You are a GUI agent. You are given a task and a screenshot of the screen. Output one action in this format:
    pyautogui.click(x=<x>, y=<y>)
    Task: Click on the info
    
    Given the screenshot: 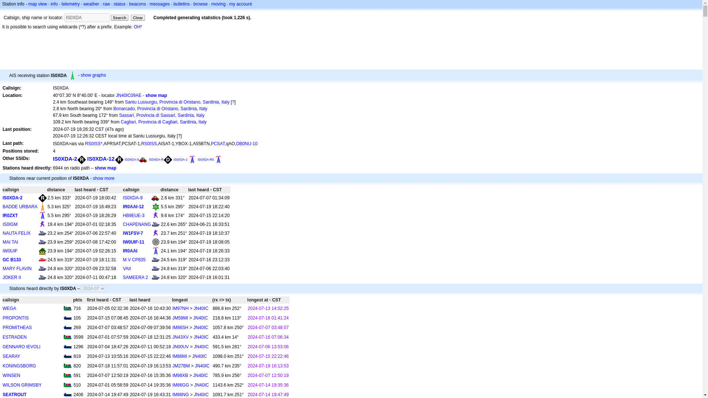 What is the action you would take?
    pyautogui.click(x=54, y=4)
    